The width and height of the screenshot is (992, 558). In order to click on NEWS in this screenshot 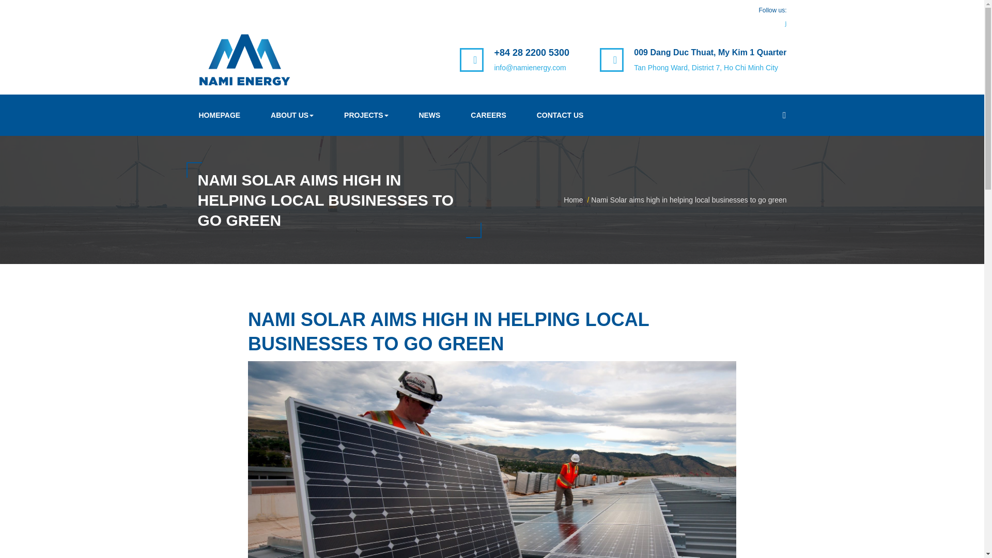, I will do `click(429, 115)`.